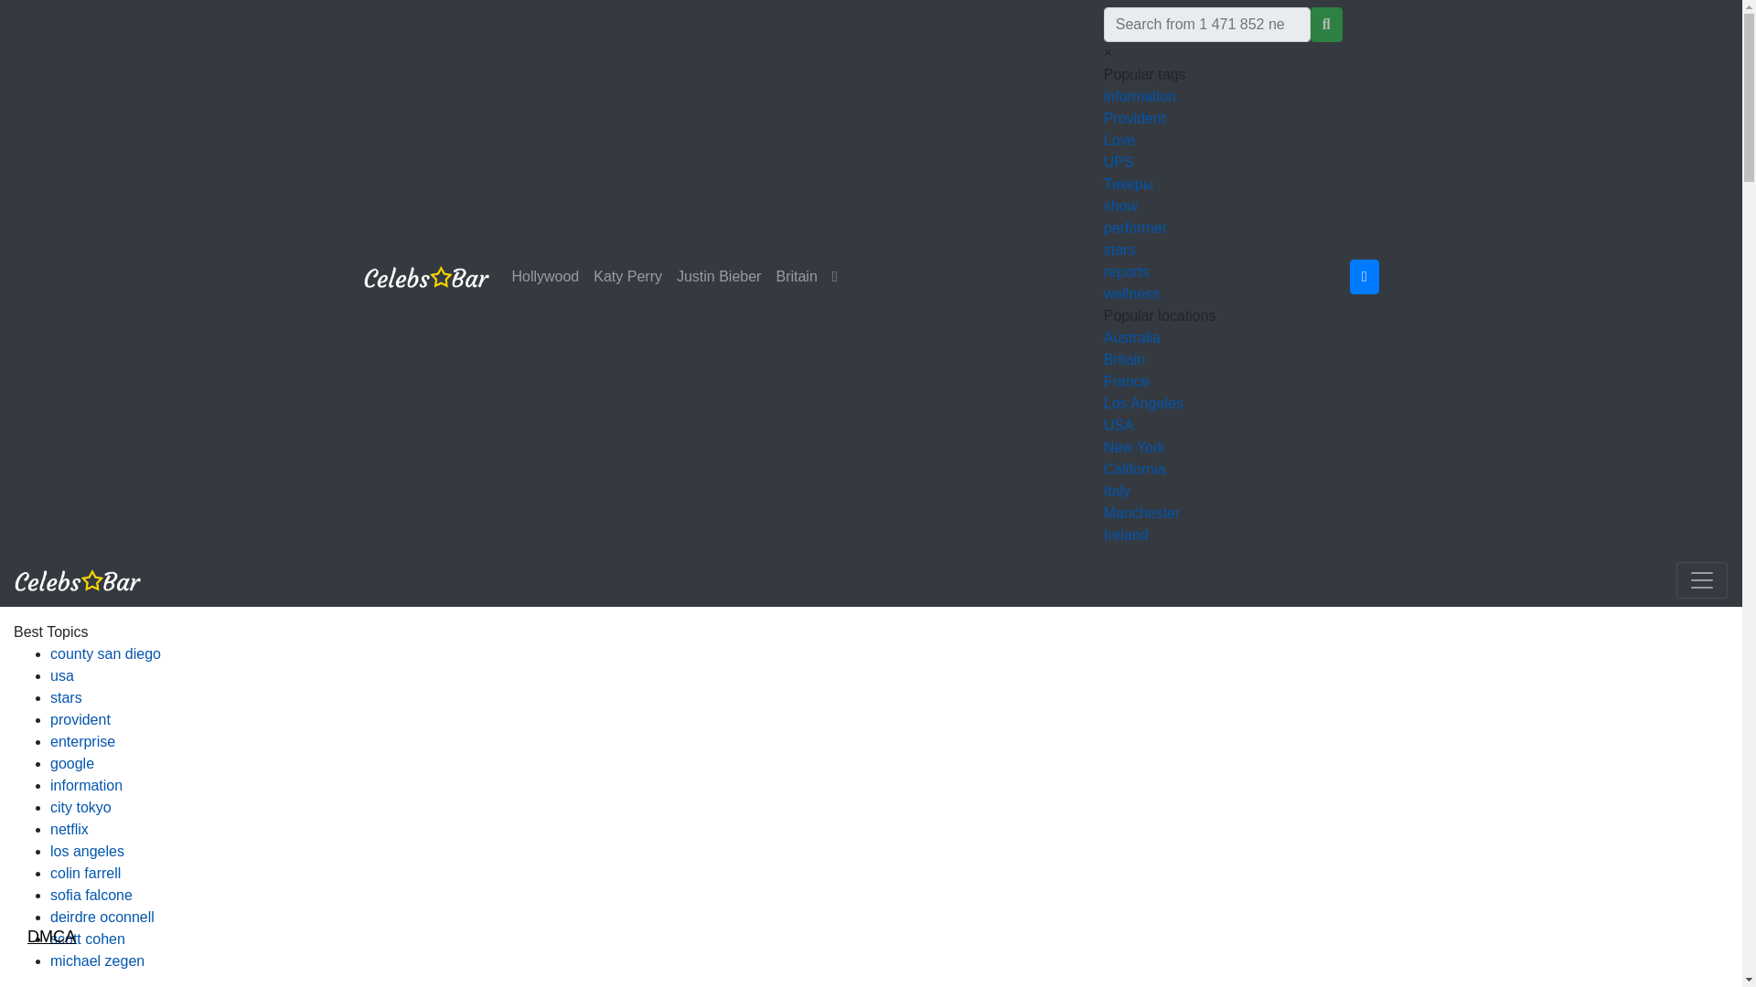 Image resolution: width=1756 pixels, height=987 pixels. I want to click on Hollywood, so click(545, 276).